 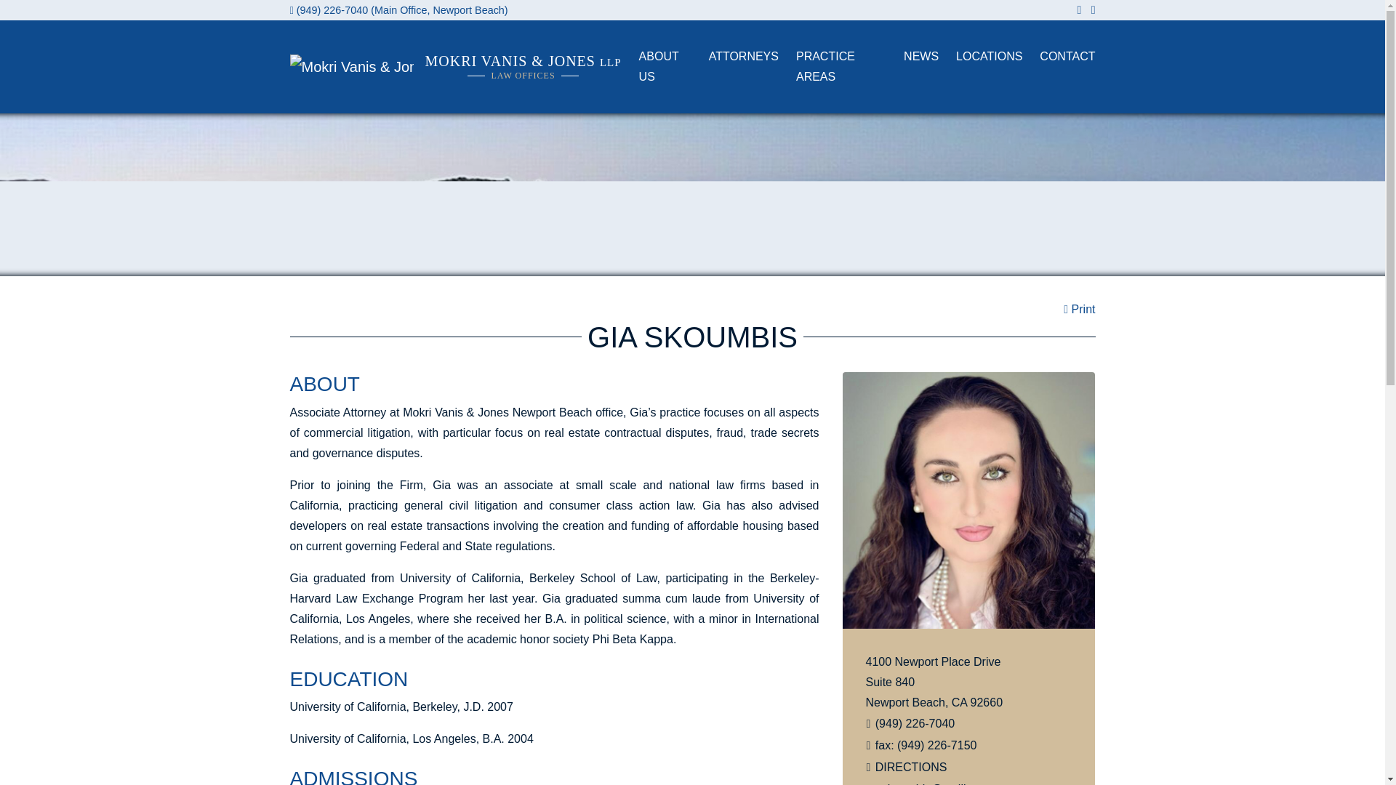 I want to click on Locations, so click(x=980, y=57).